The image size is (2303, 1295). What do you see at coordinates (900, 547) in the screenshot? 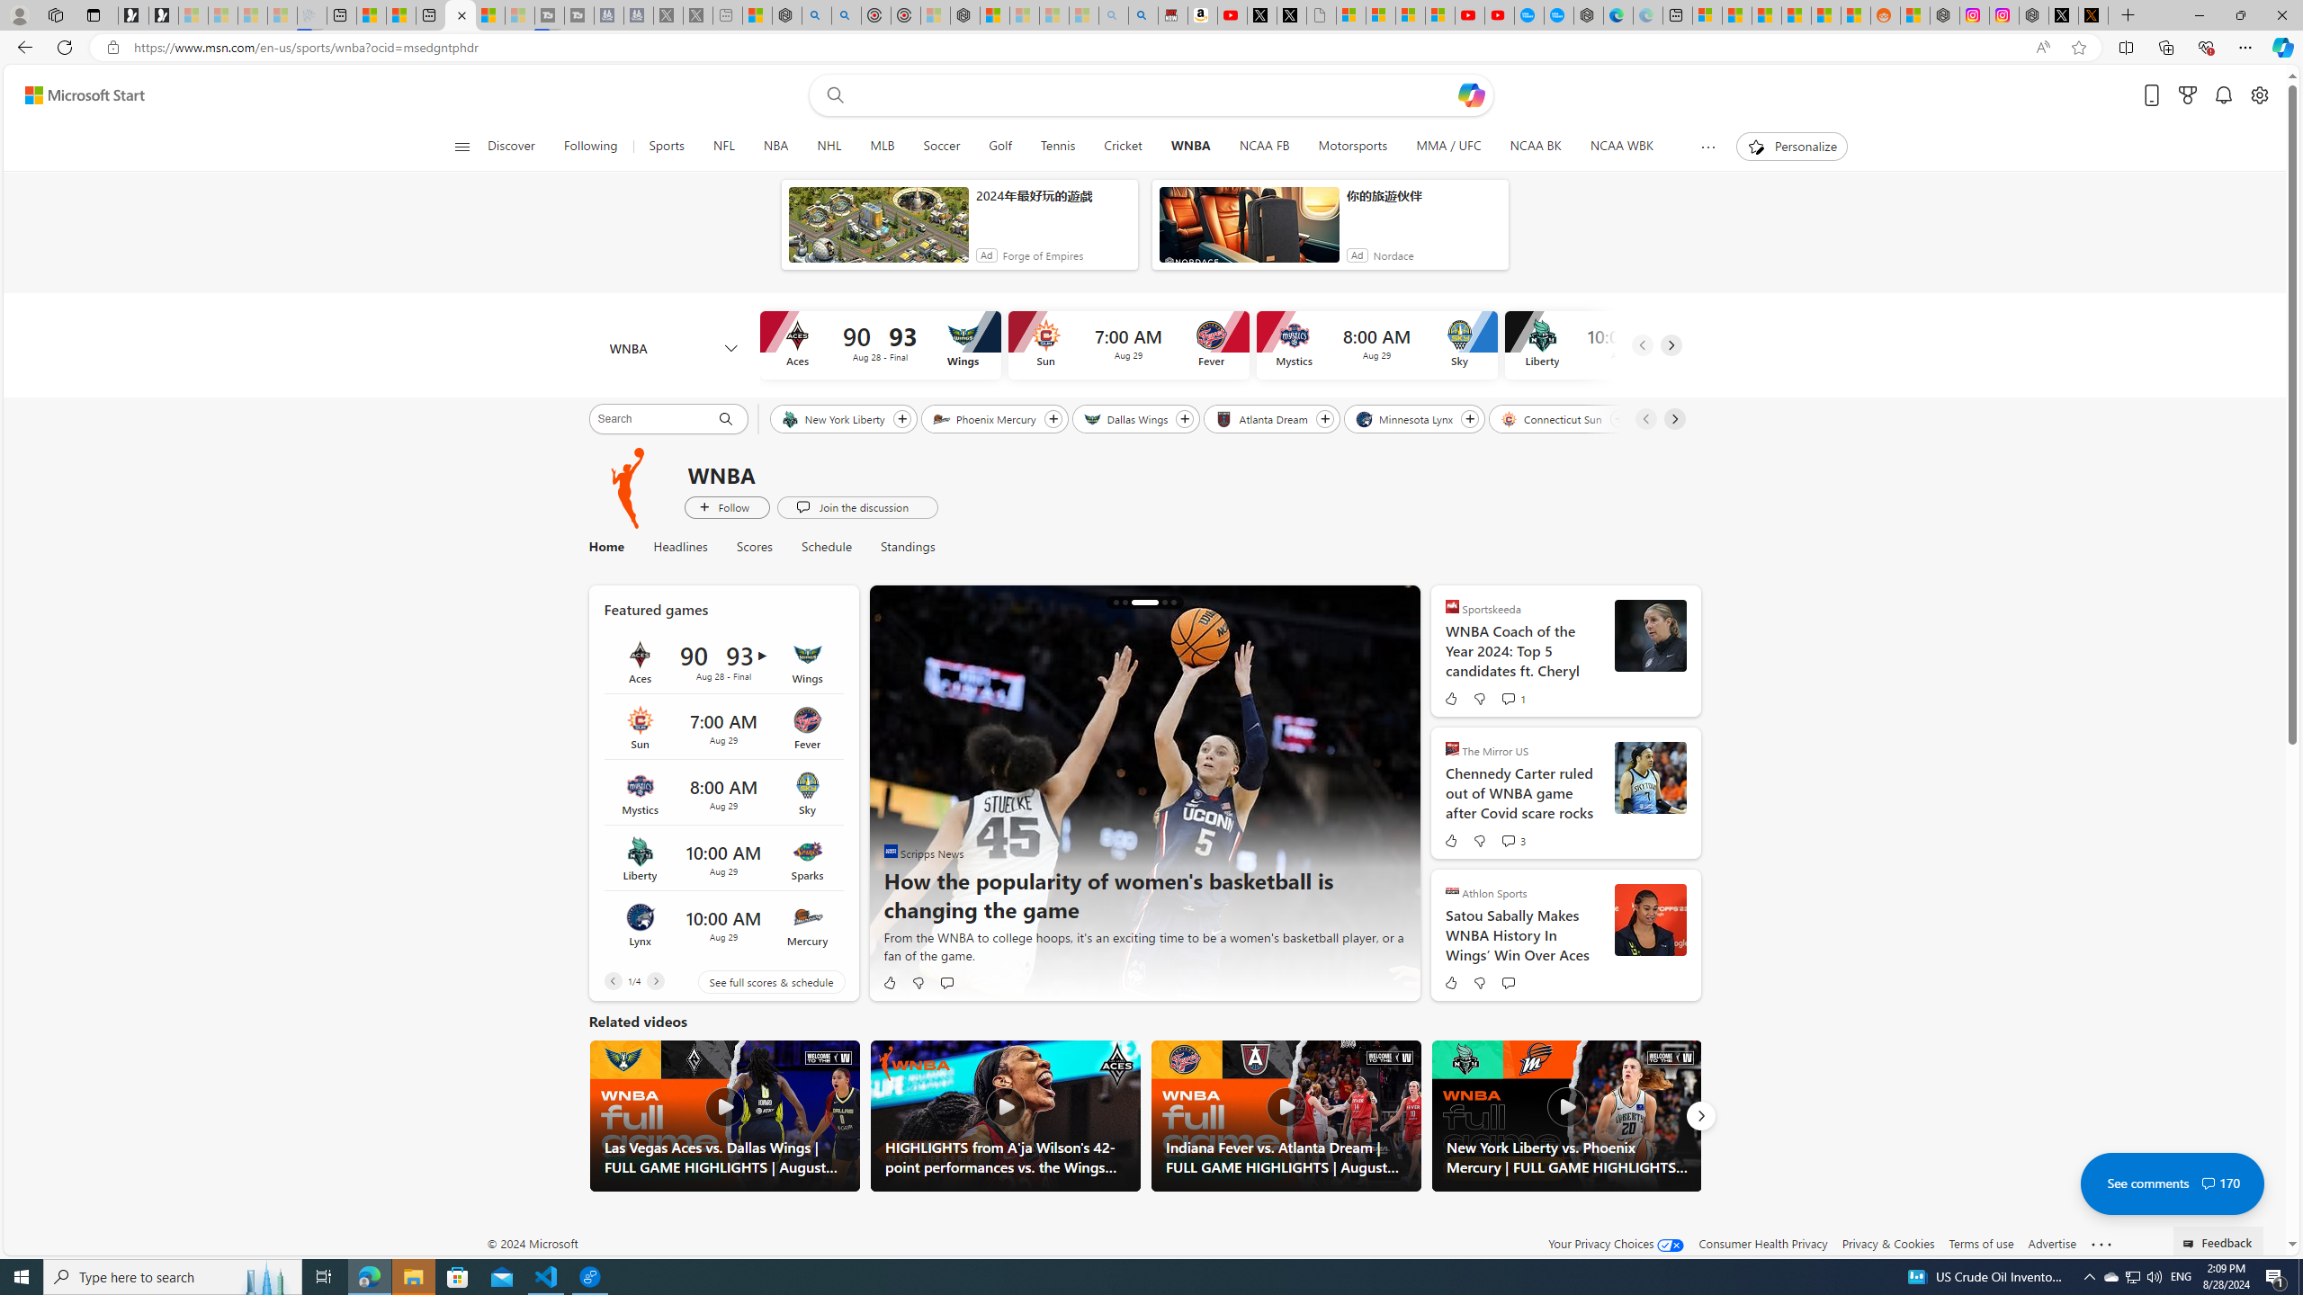
I see `Standings` at bounding box center [900, 547].